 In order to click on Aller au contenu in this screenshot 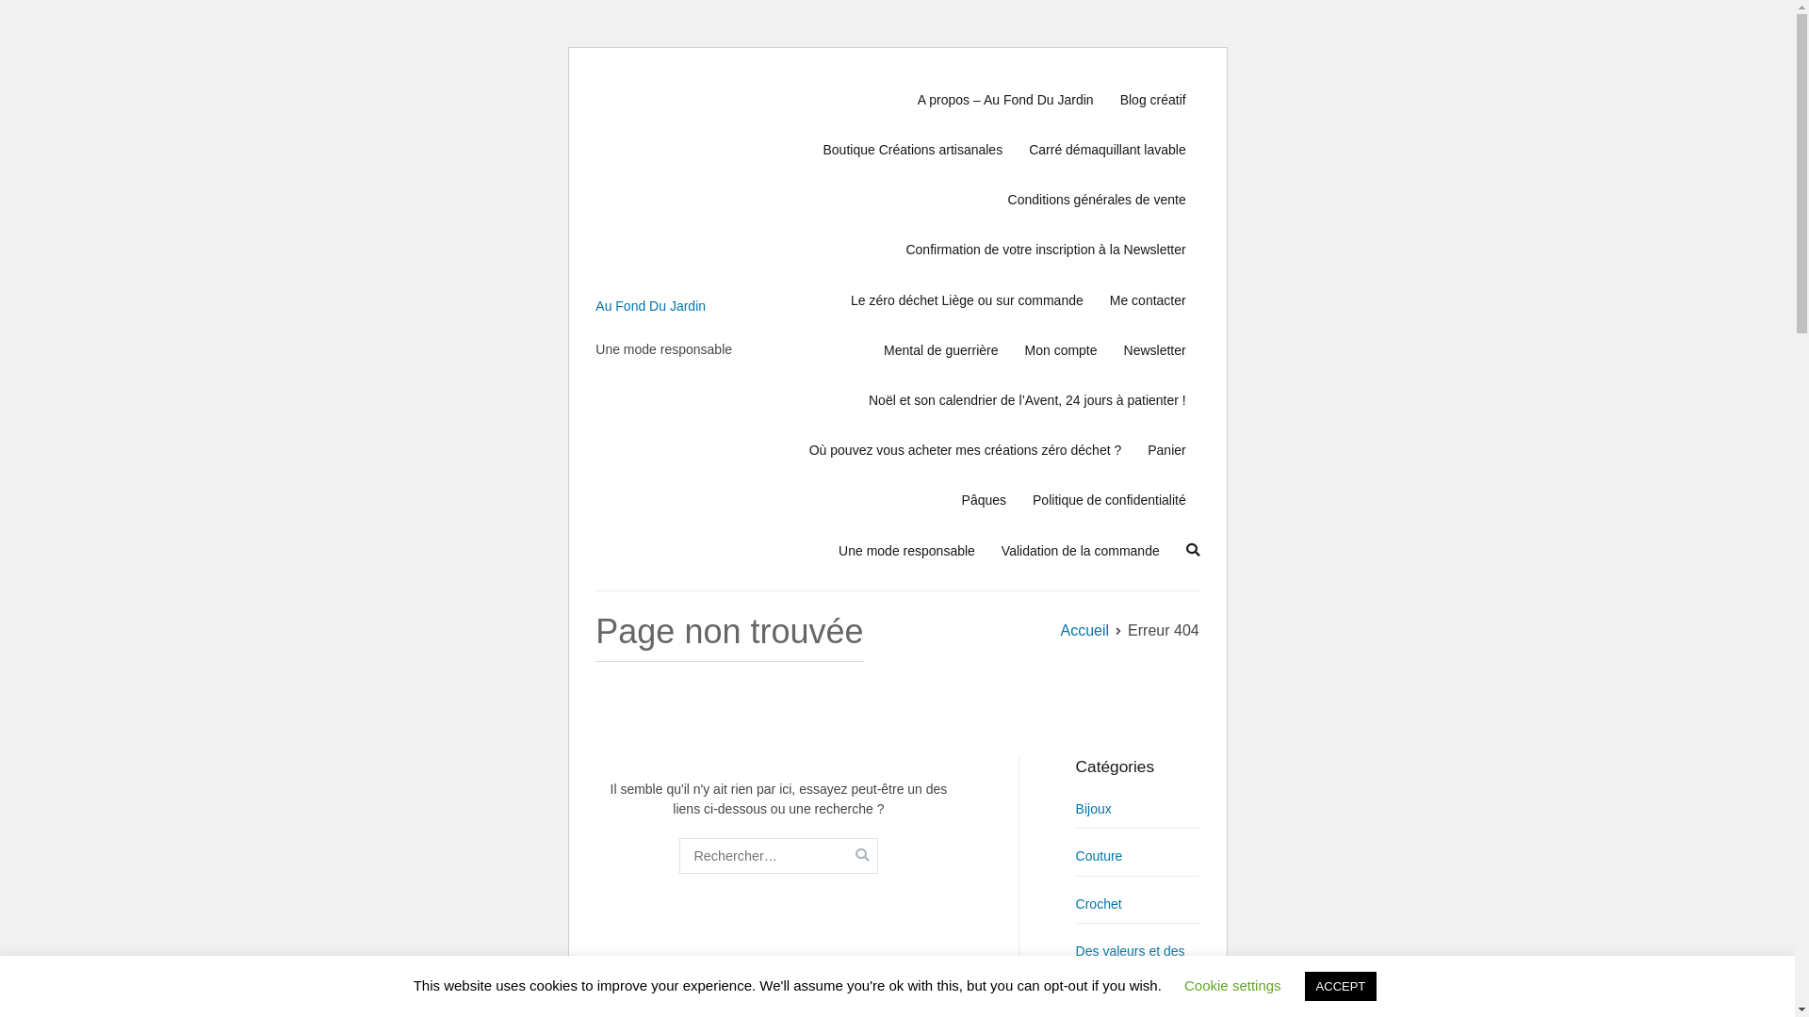, I will do `click(595, 60)`.